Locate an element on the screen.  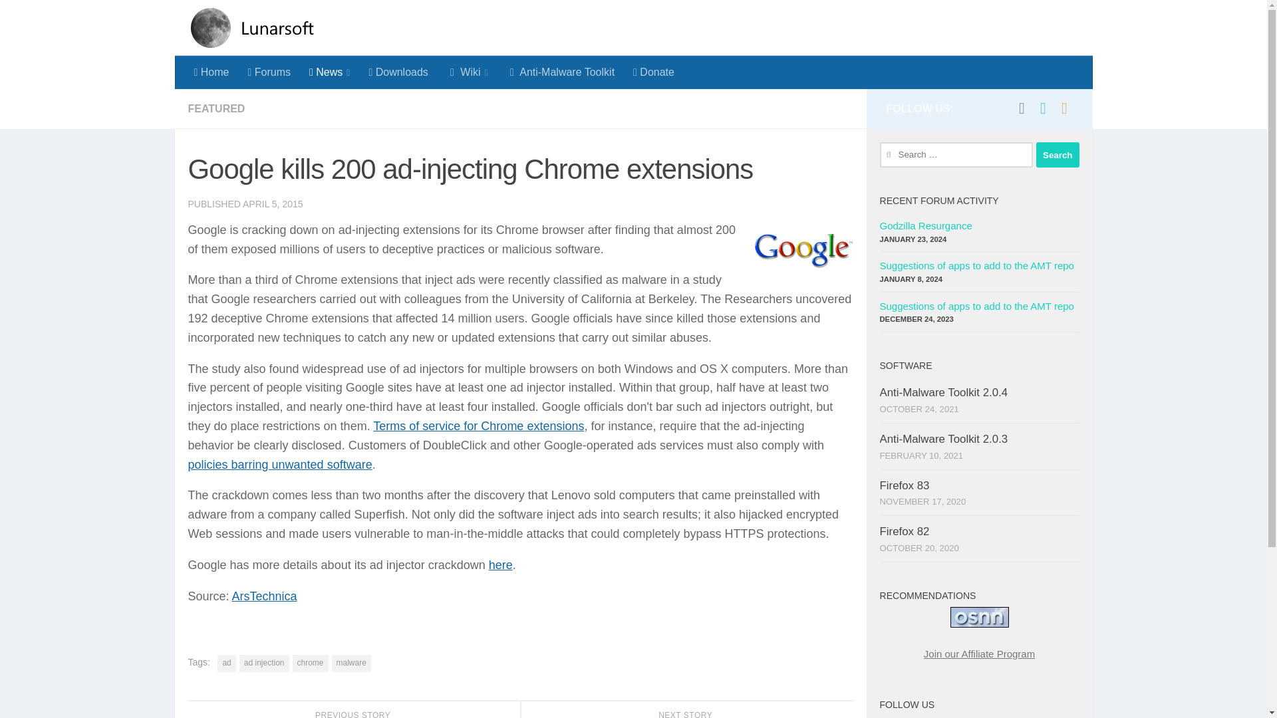
ad injection is located at coordinates (265, 663).